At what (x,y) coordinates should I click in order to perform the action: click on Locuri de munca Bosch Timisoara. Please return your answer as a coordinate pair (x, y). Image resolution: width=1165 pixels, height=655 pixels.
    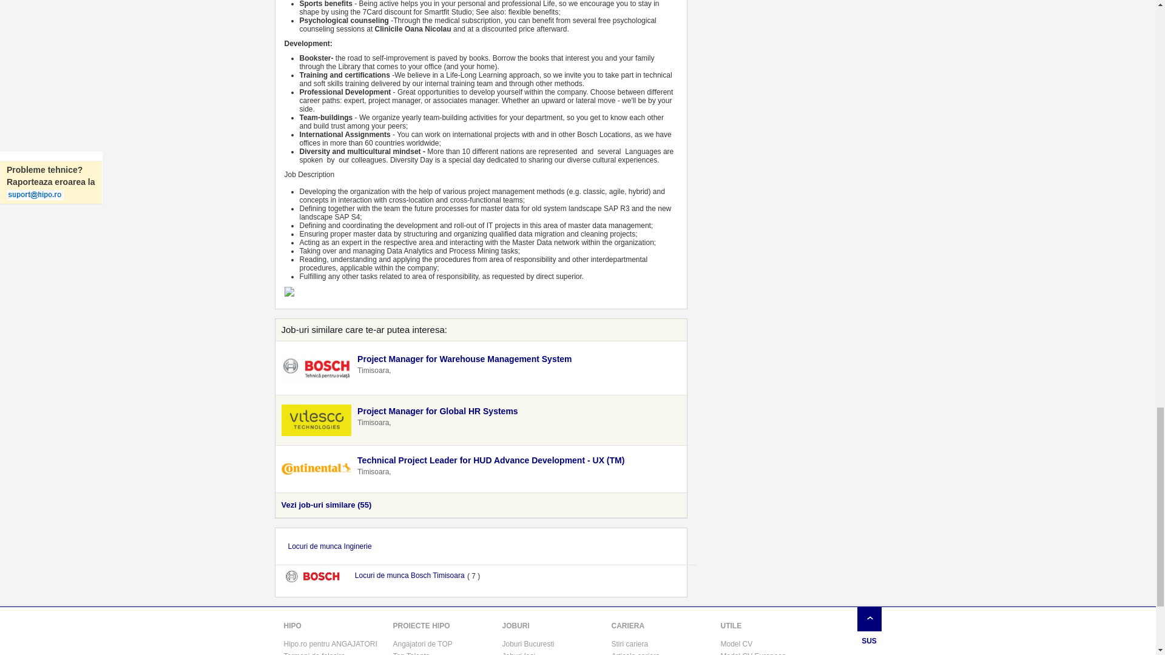
    Looking at the image, I should click on (318, 576).